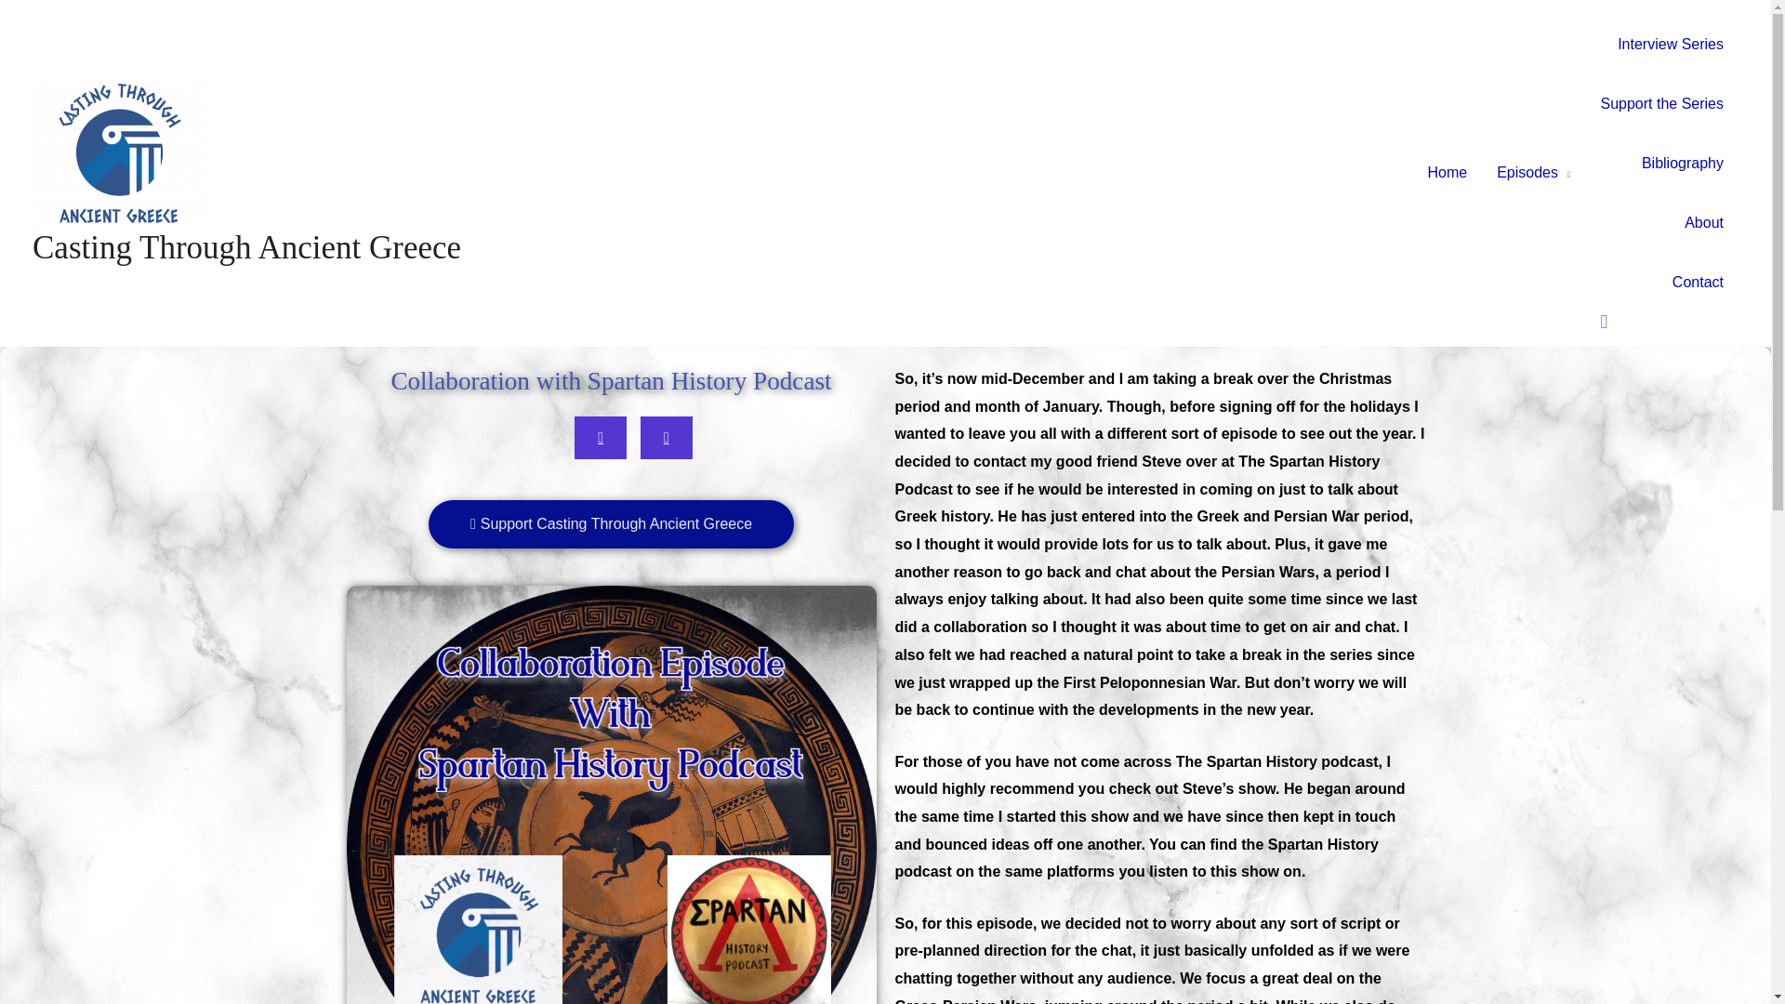 Image resolution: width=1785 pixels, height=1004 pixels. What do you see at coordinates (1447, 173) in the screenshot?
I see `Home` at bounding box center [1447, 173].